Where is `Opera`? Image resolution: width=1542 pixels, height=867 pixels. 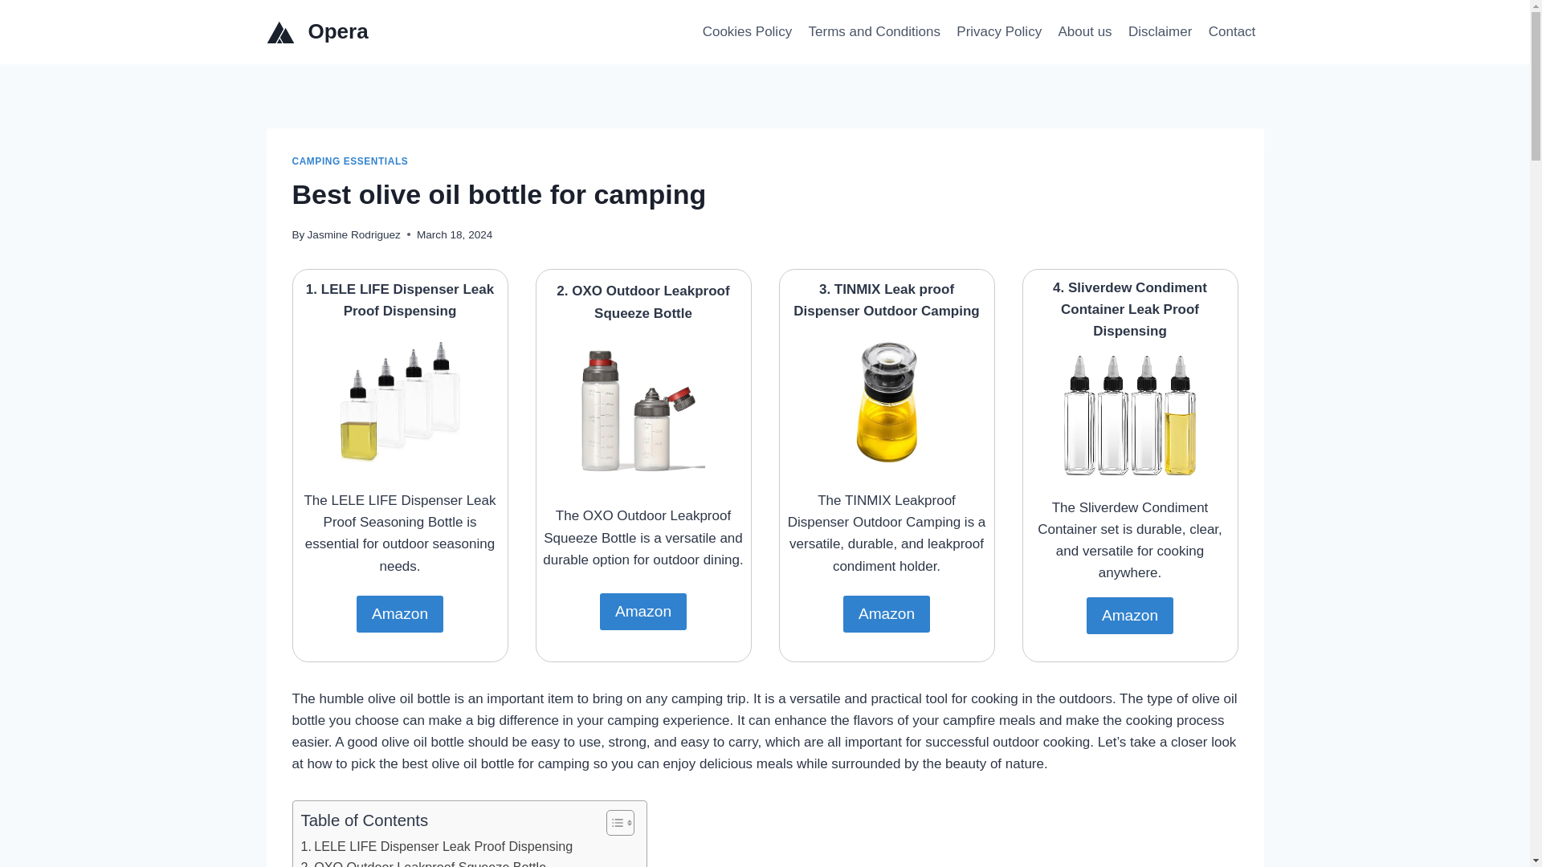 Opera is located at coordinates (317, 31).